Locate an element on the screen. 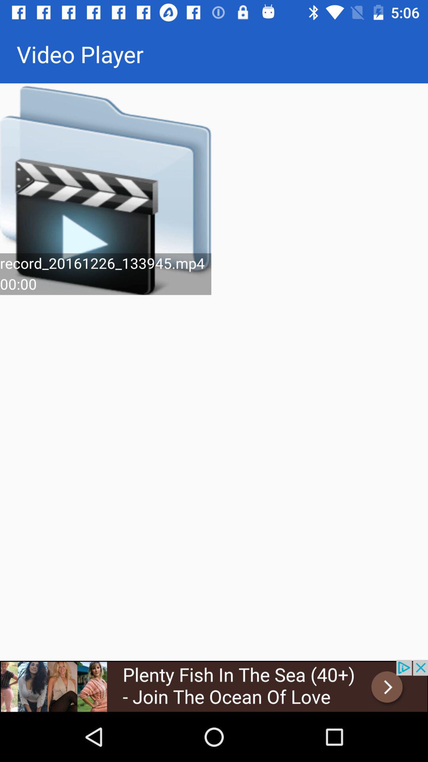 This screenshot has width=428, height=762. it is a hyperlink to a dating site is located at coordinates (214, 686).